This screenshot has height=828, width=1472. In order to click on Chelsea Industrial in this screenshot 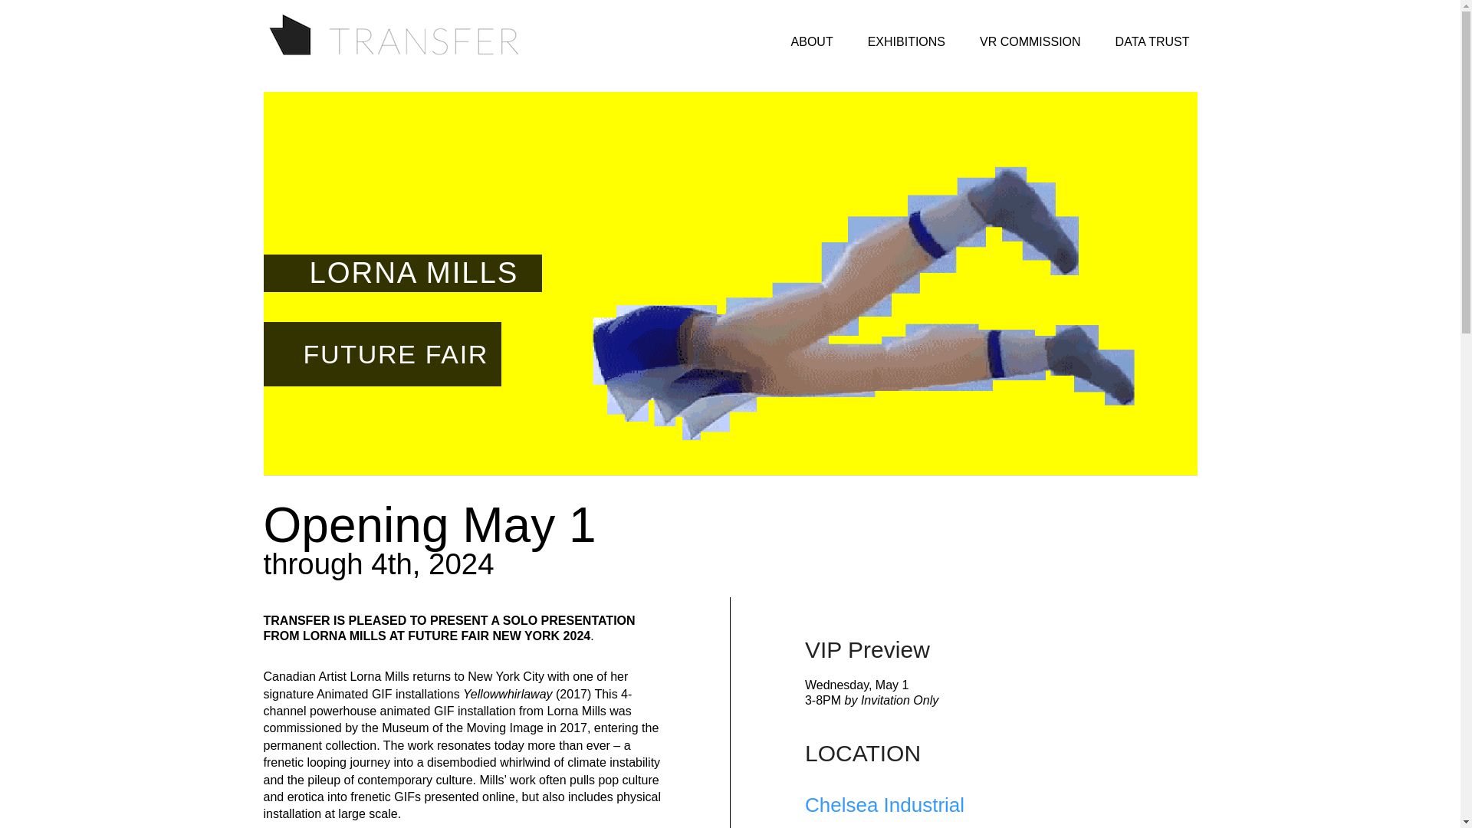, I will do `click(885, 804)`.